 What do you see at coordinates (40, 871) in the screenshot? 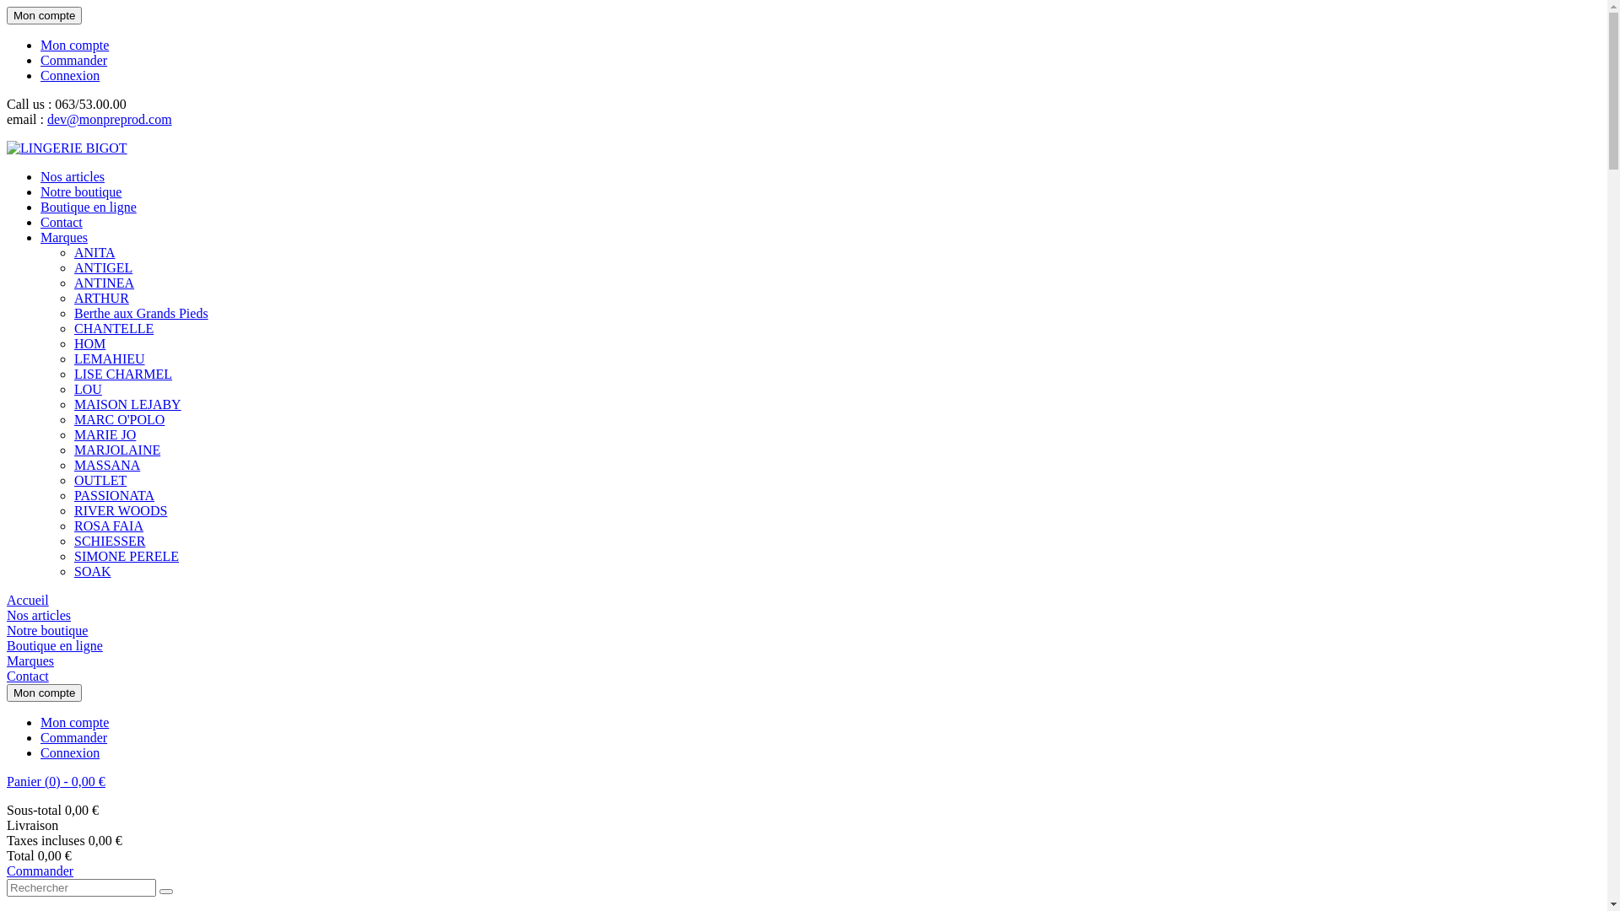
I see `Commander` at bounding box center [40, 871].